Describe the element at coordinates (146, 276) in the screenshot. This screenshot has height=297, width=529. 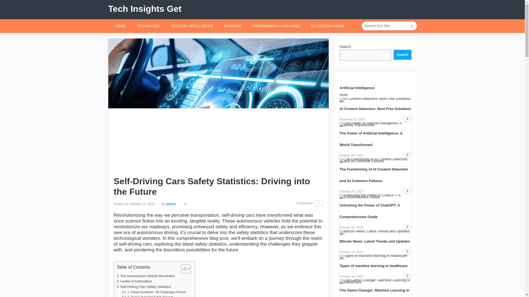
I see `The Autonomous Vehicle Revolution` at that location.